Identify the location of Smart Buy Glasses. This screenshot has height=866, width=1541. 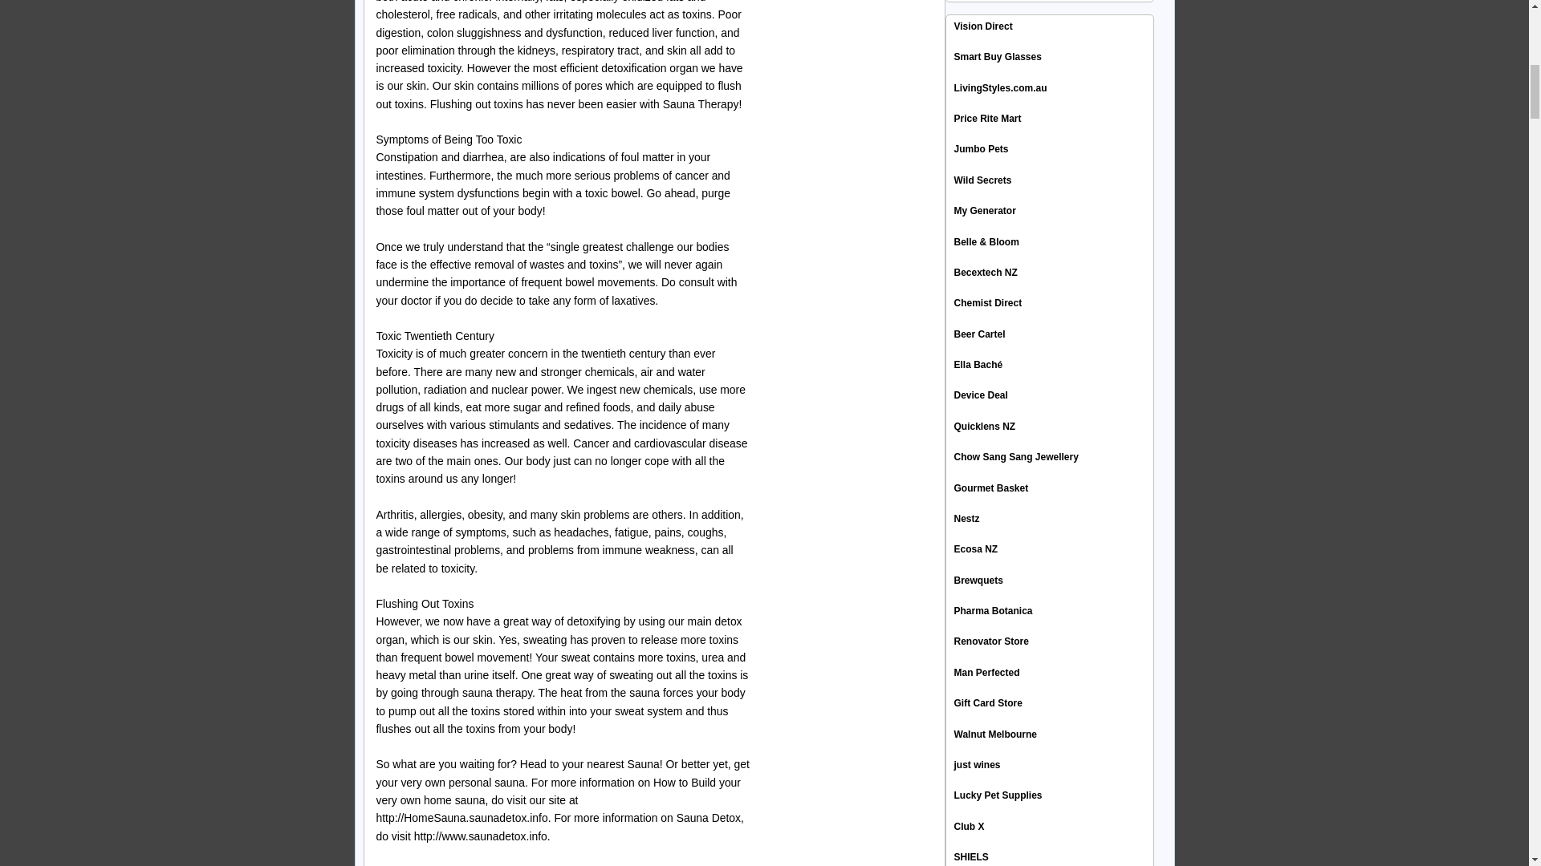
(997, 56).